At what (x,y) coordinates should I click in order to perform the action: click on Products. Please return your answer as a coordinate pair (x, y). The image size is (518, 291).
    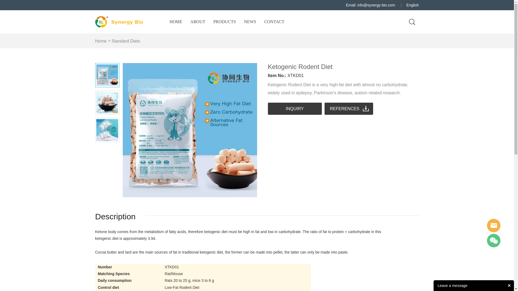
    Looking at the image, I should click on (225, 22).